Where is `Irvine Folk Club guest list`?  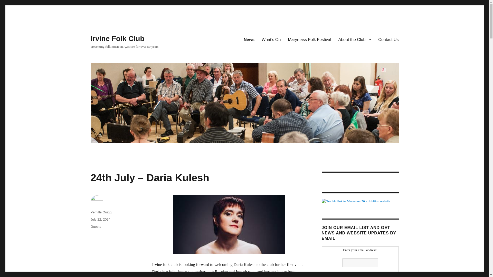 Irvine Folk Club guest list is located at coordinates (271, 39).